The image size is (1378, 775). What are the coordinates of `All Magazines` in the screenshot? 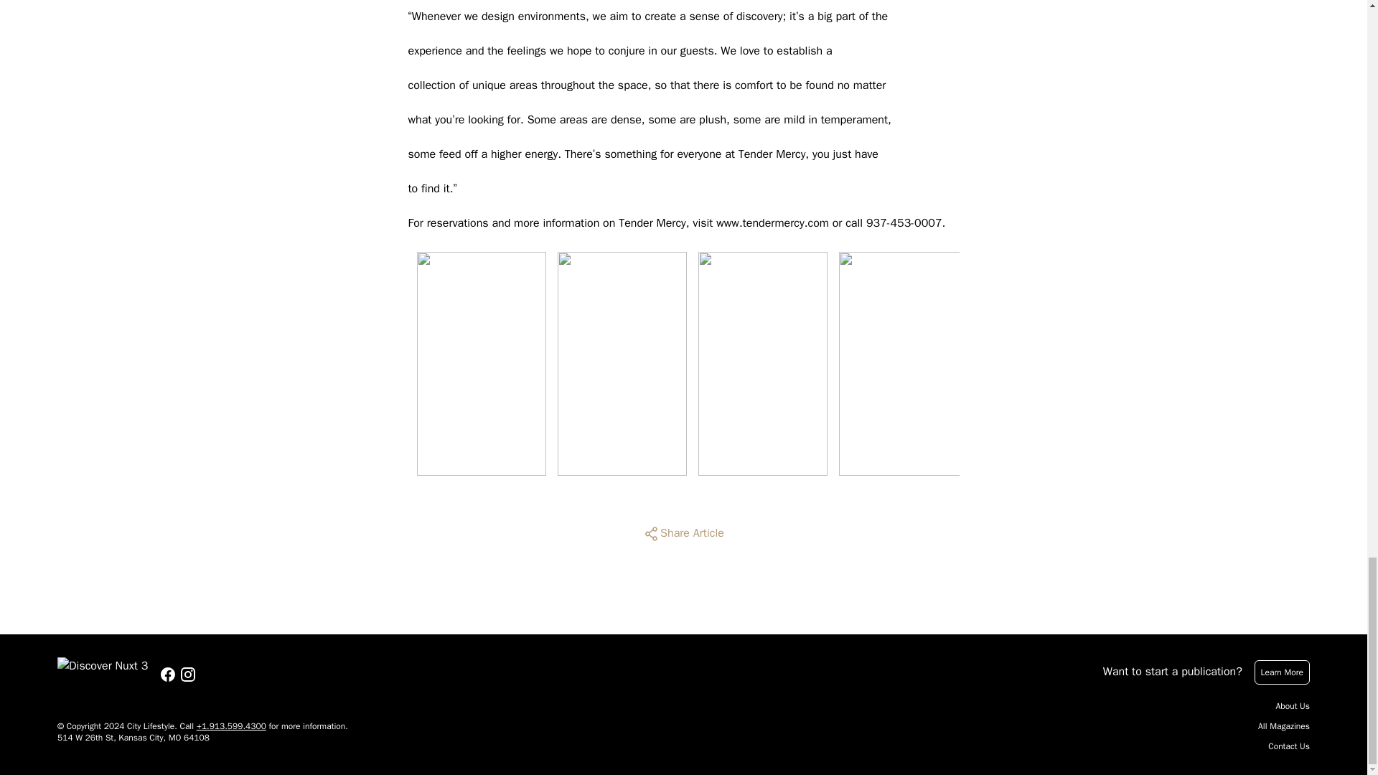 It's located at (1283, 726).